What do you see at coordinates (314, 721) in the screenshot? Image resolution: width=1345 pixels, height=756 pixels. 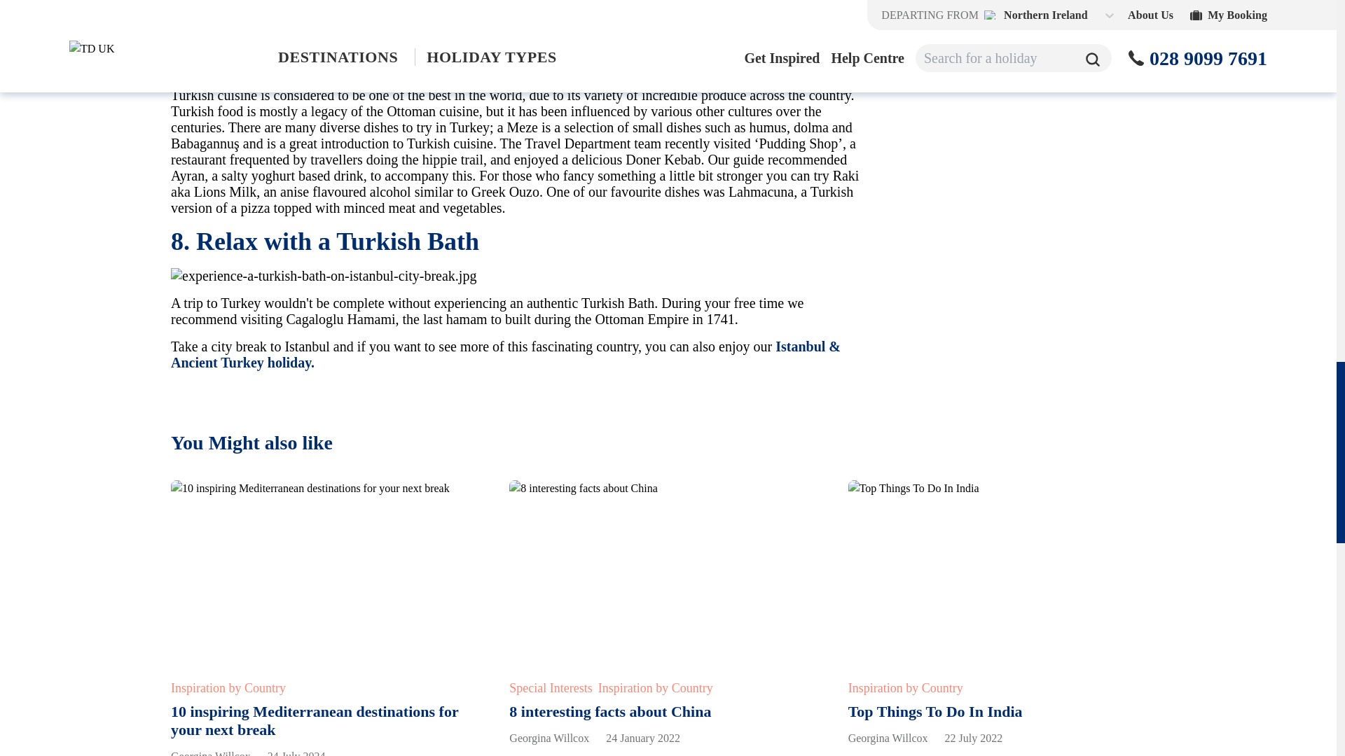 I see `10 inspiring Mediterranean destinations for your next break` at bounding box center [314, 721].